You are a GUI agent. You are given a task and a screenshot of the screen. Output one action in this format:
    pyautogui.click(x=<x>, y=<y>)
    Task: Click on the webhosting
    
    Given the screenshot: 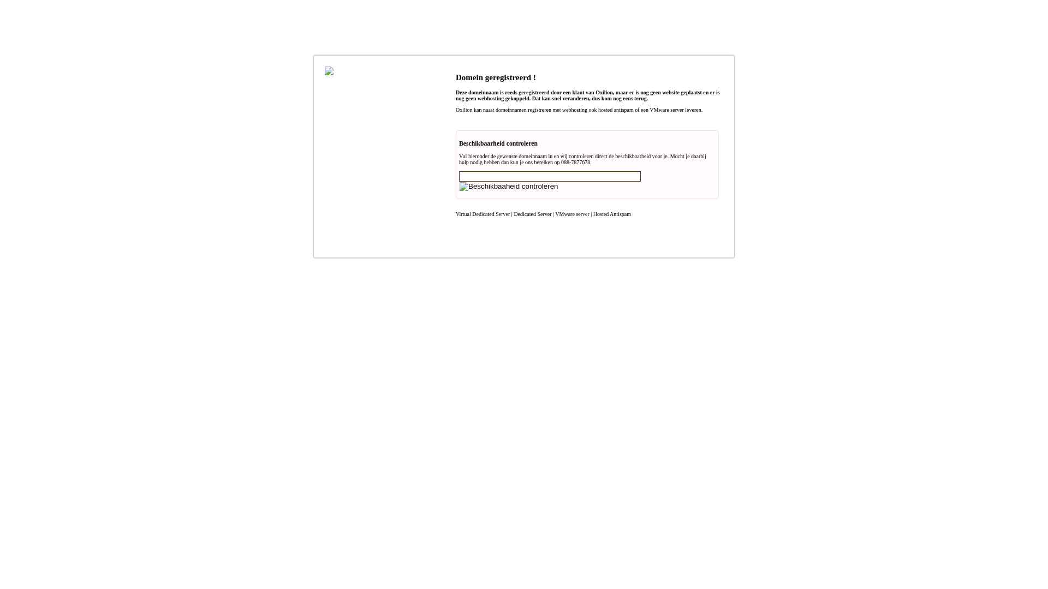 What is the action you would take?
    pyautogui.click(x=575, y=110)
    